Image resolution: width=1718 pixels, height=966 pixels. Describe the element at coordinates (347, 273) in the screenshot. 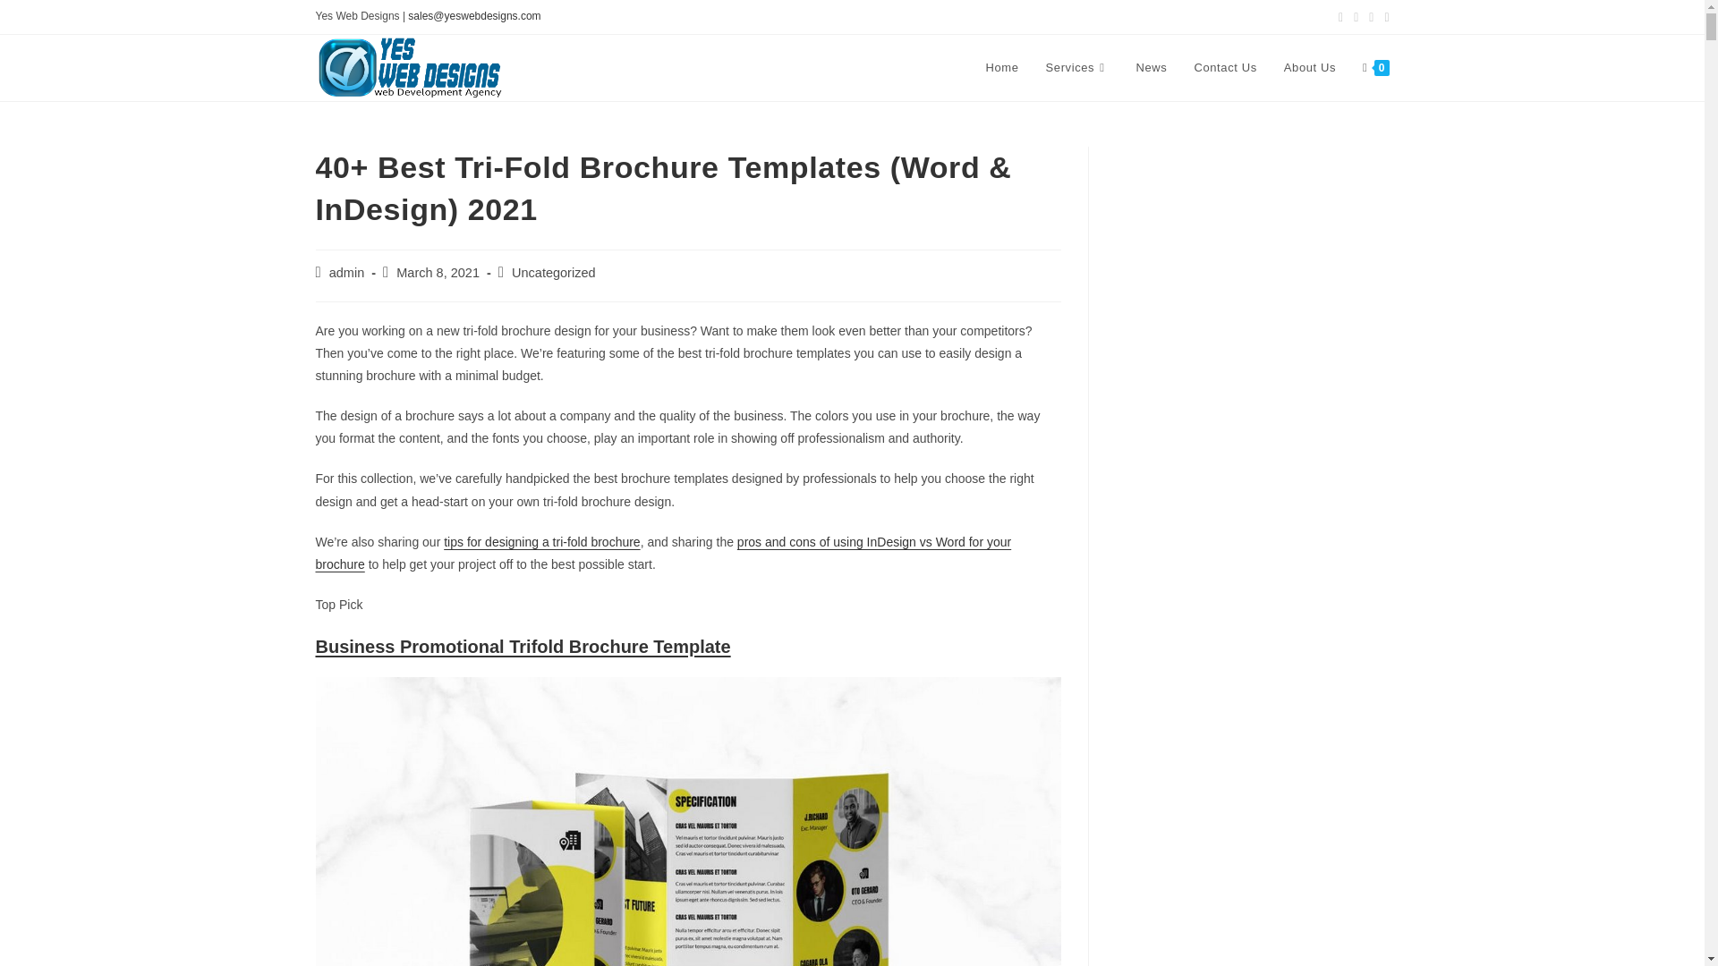

I see `admin` at that location.